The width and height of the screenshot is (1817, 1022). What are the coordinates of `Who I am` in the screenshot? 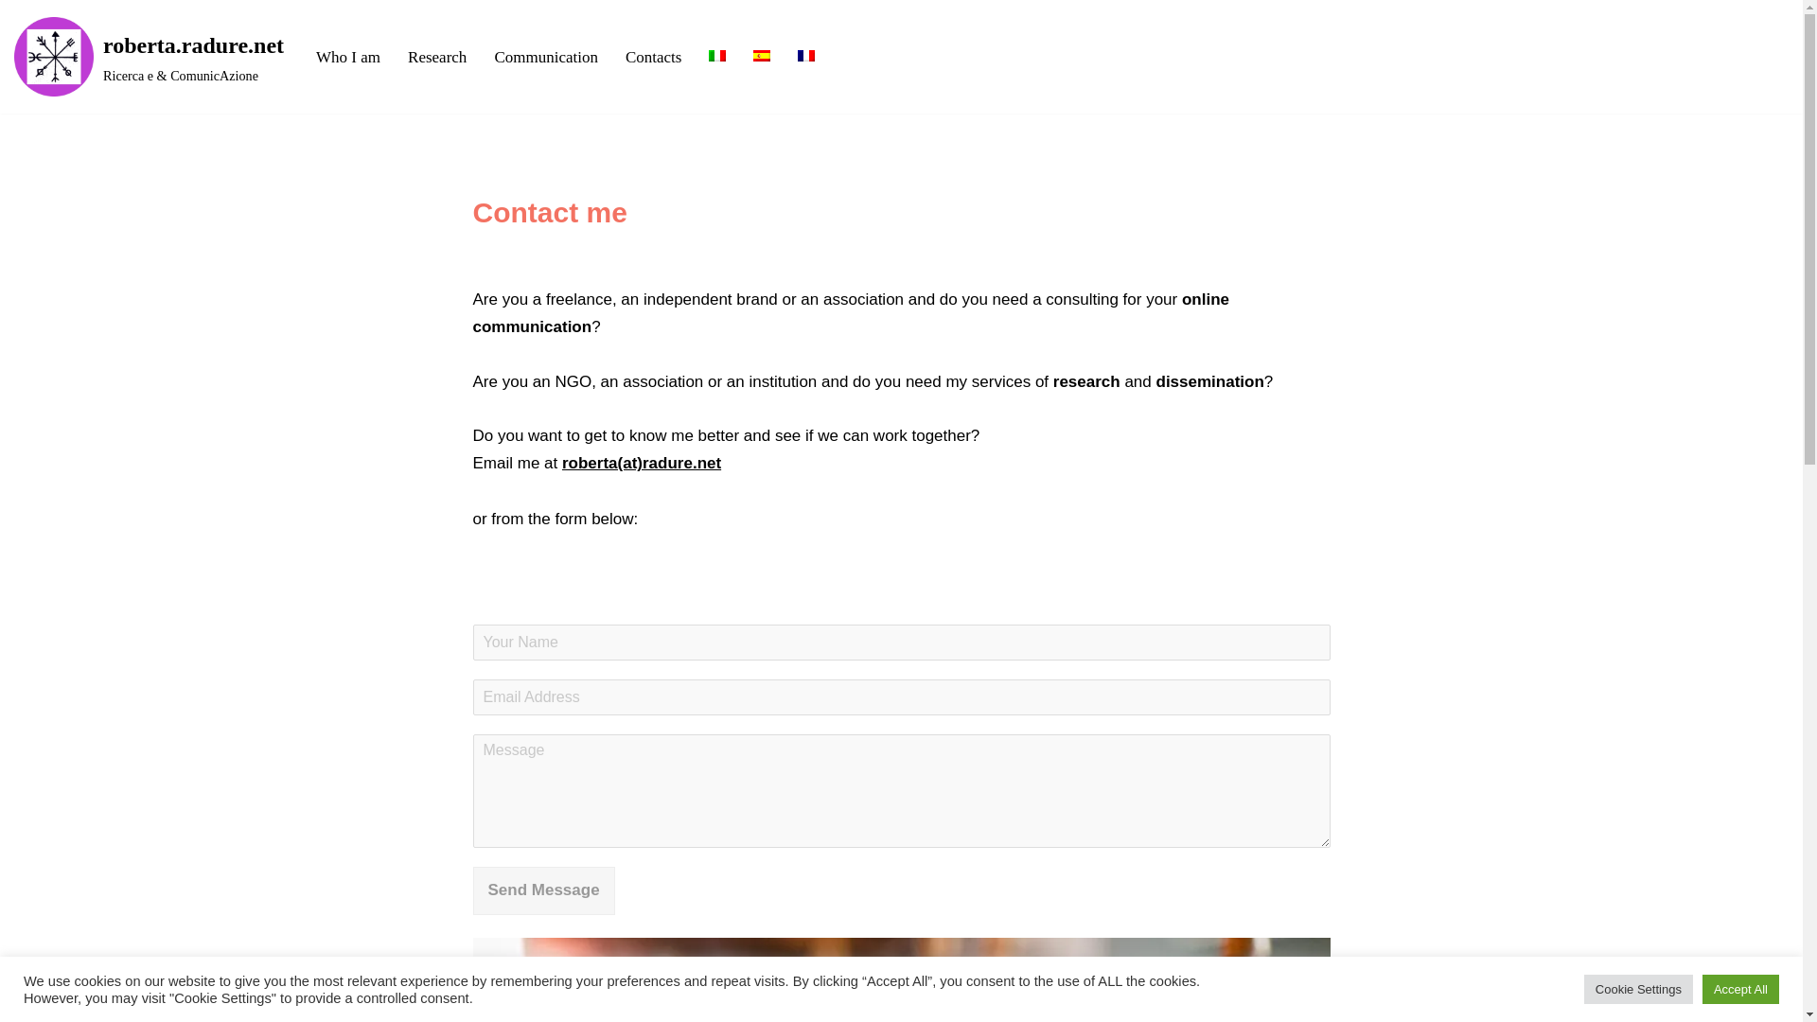 It's located at (348, 57).